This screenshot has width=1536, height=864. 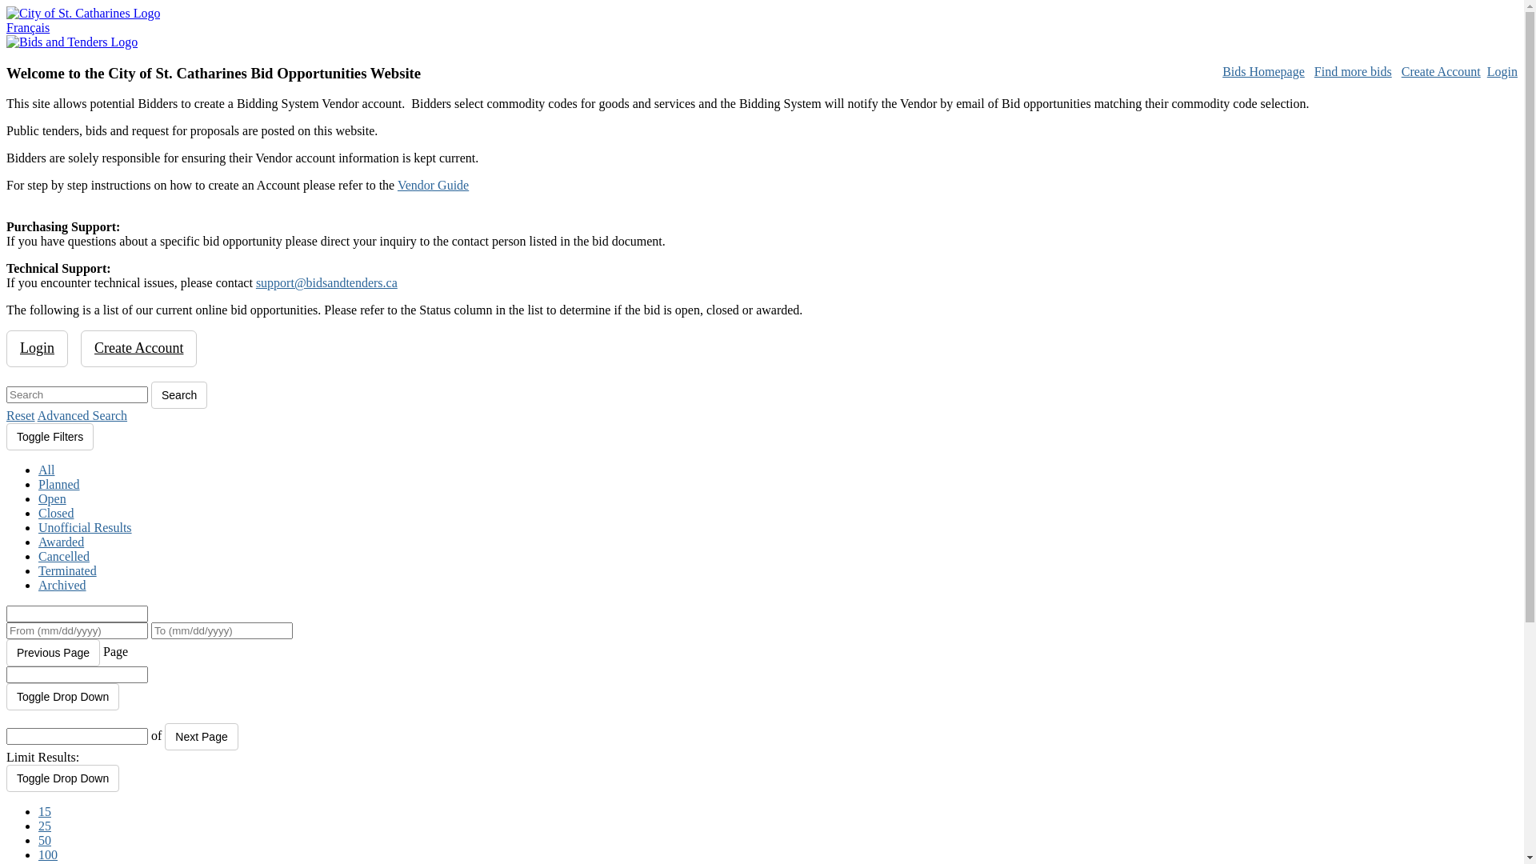 What do you see at coordinates (62, 778) in the screenshot?
I see `Toggle Drop Down` at bounding box center [62, 778].